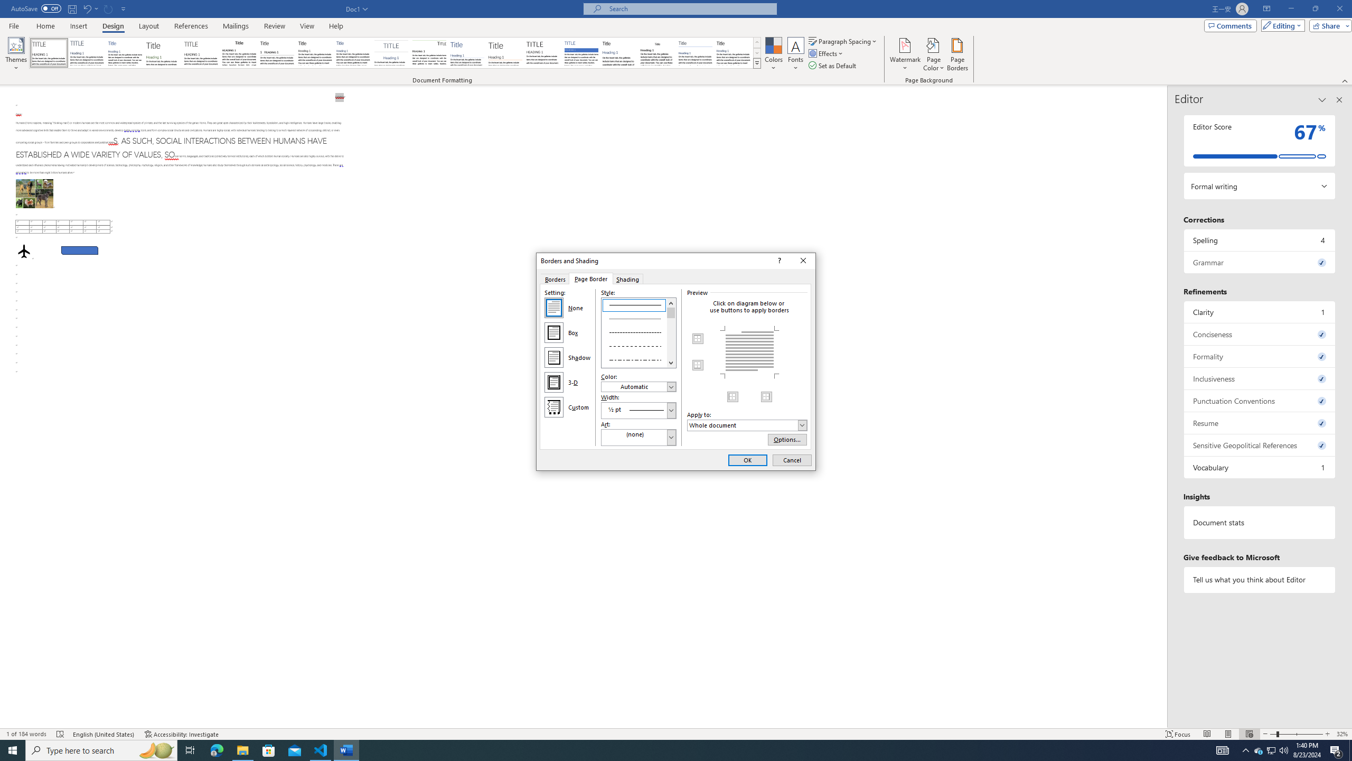 This screenshot has width=1352, height=761. I want to click on AutomationID: 37, so click(671, 333).